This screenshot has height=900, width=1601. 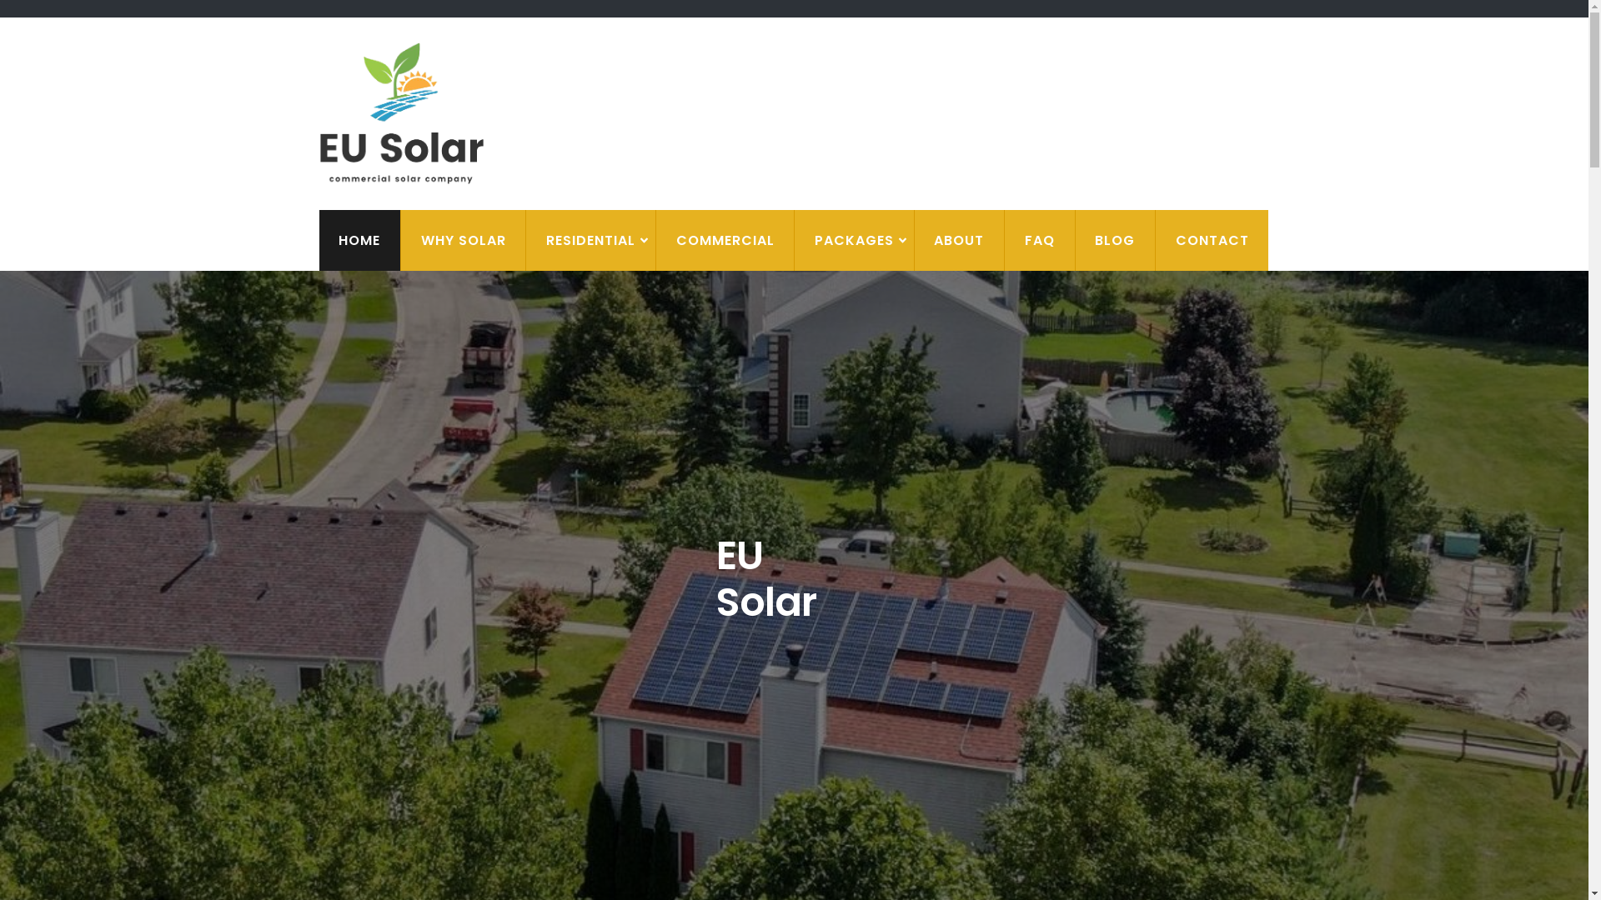 What do you see at coordinates (359, 240) in the screenshot?
I see `HOME` at bounding box center [359, 240].